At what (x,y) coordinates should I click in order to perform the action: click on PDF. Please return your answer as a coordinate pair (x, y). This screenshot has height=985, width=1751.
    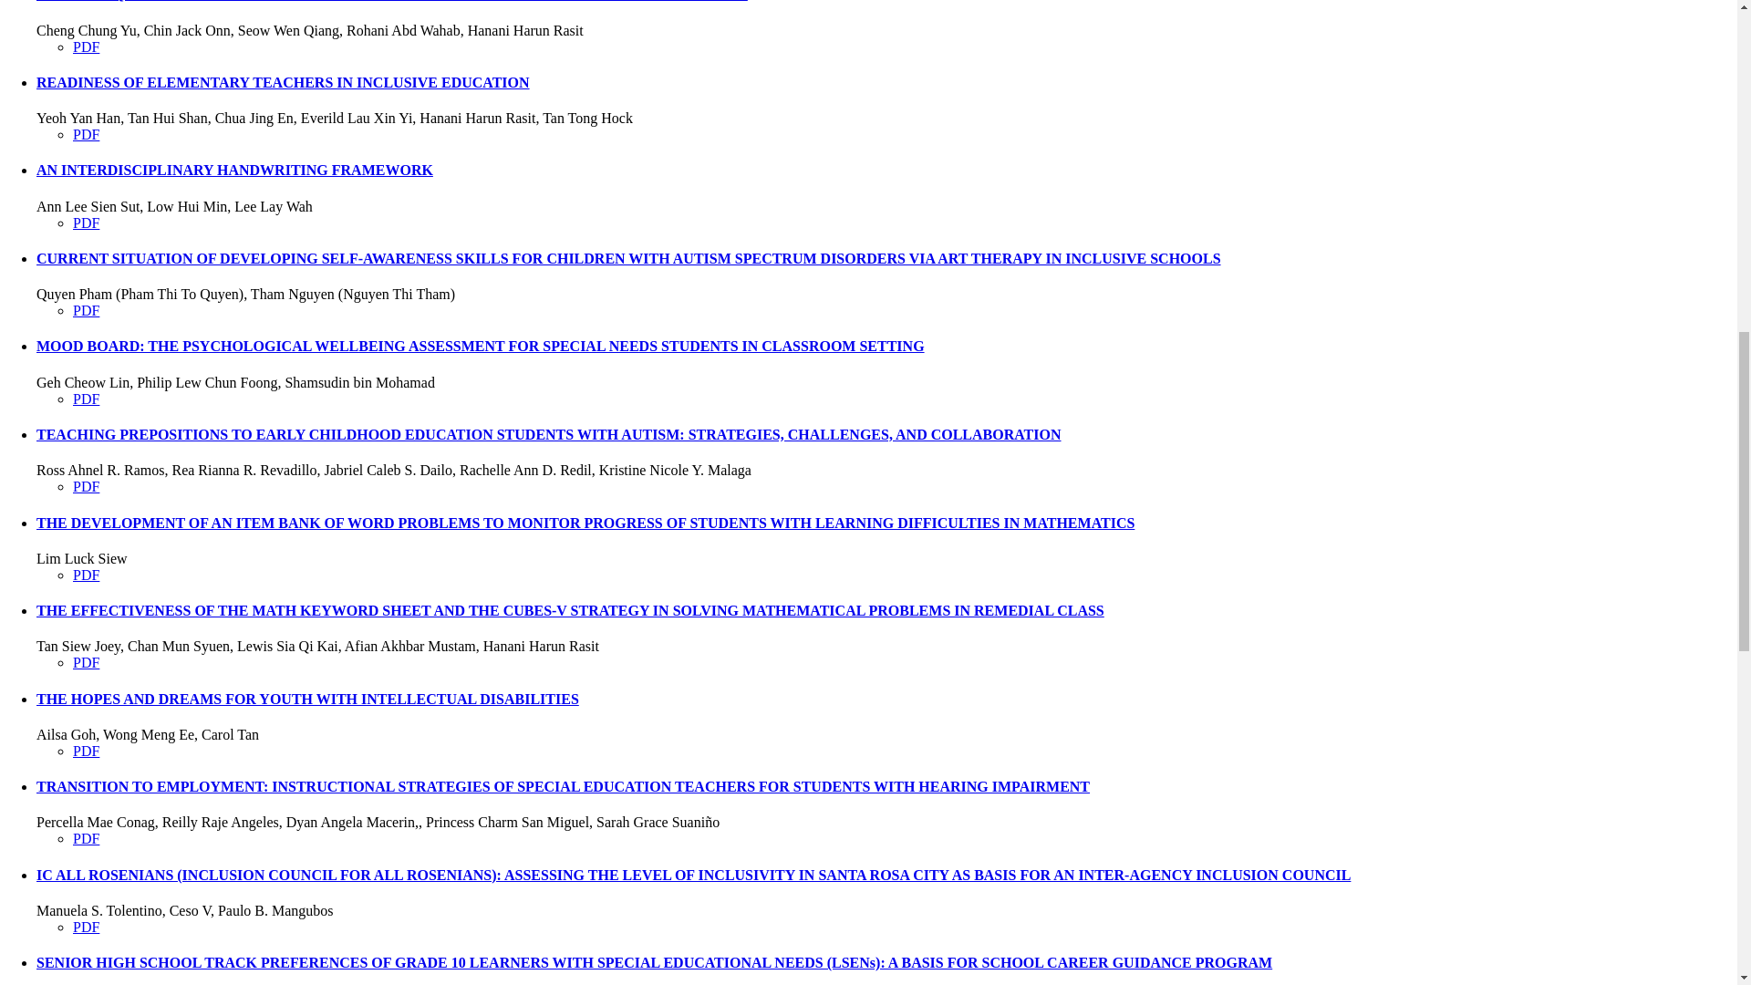
    Looking at the image, I should click on (86, 223).